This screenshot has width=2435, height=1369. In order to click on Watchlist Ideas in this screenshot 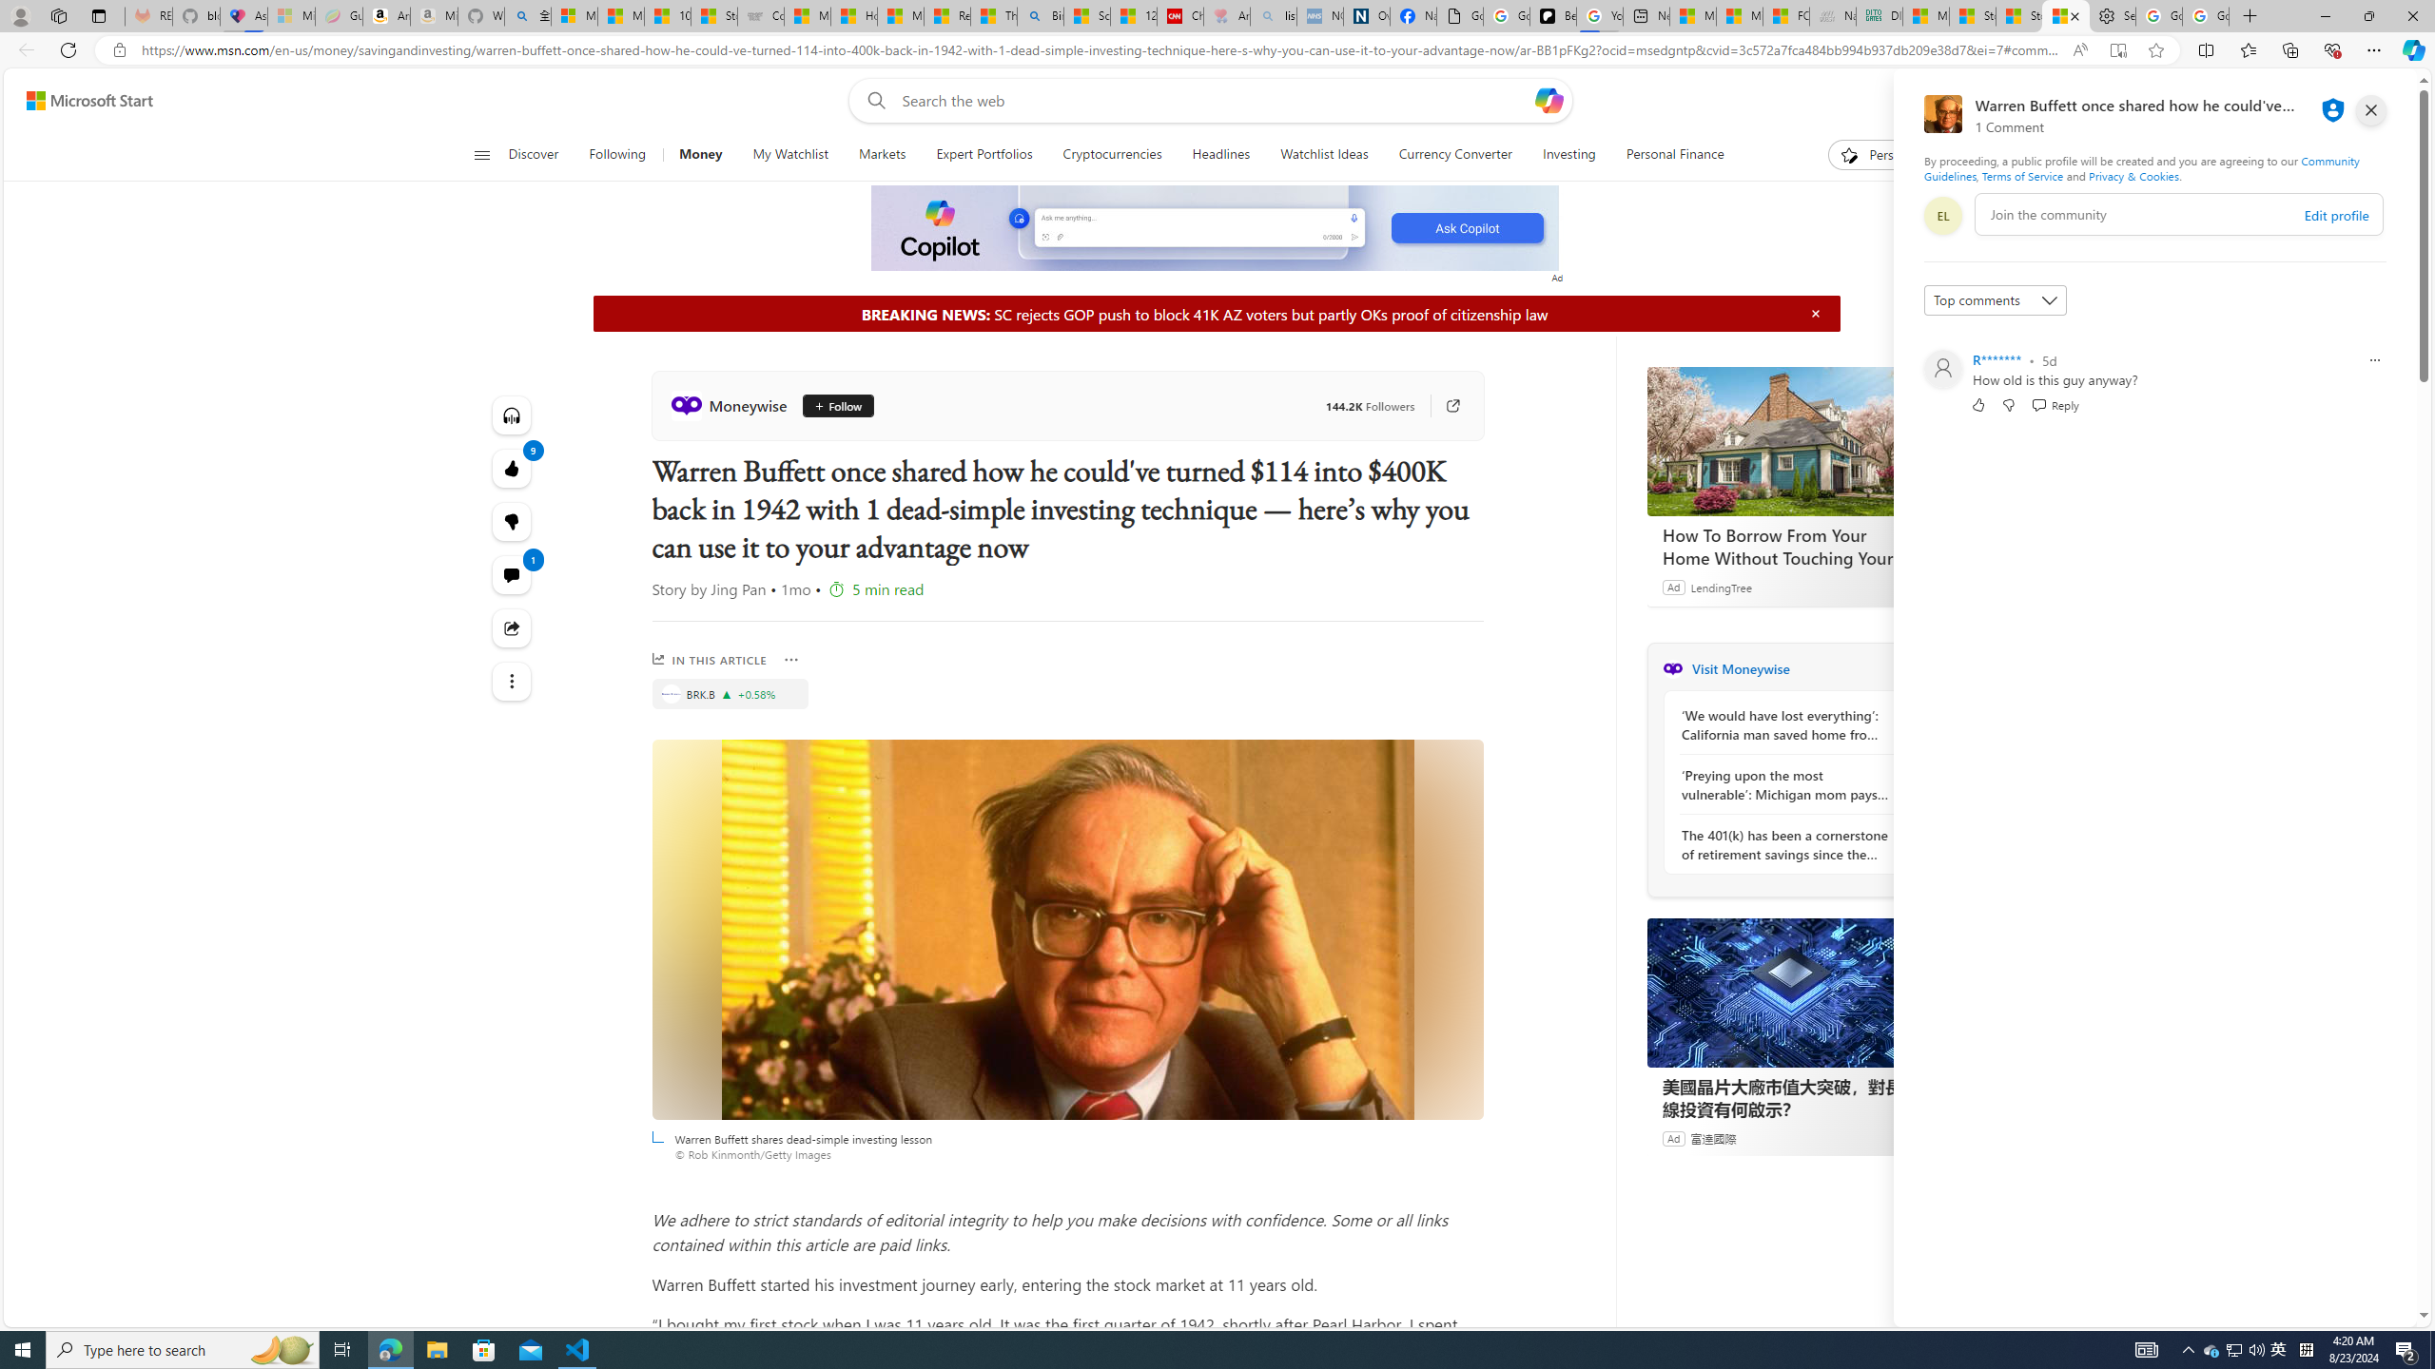, I will do `click(1324, 155)`.